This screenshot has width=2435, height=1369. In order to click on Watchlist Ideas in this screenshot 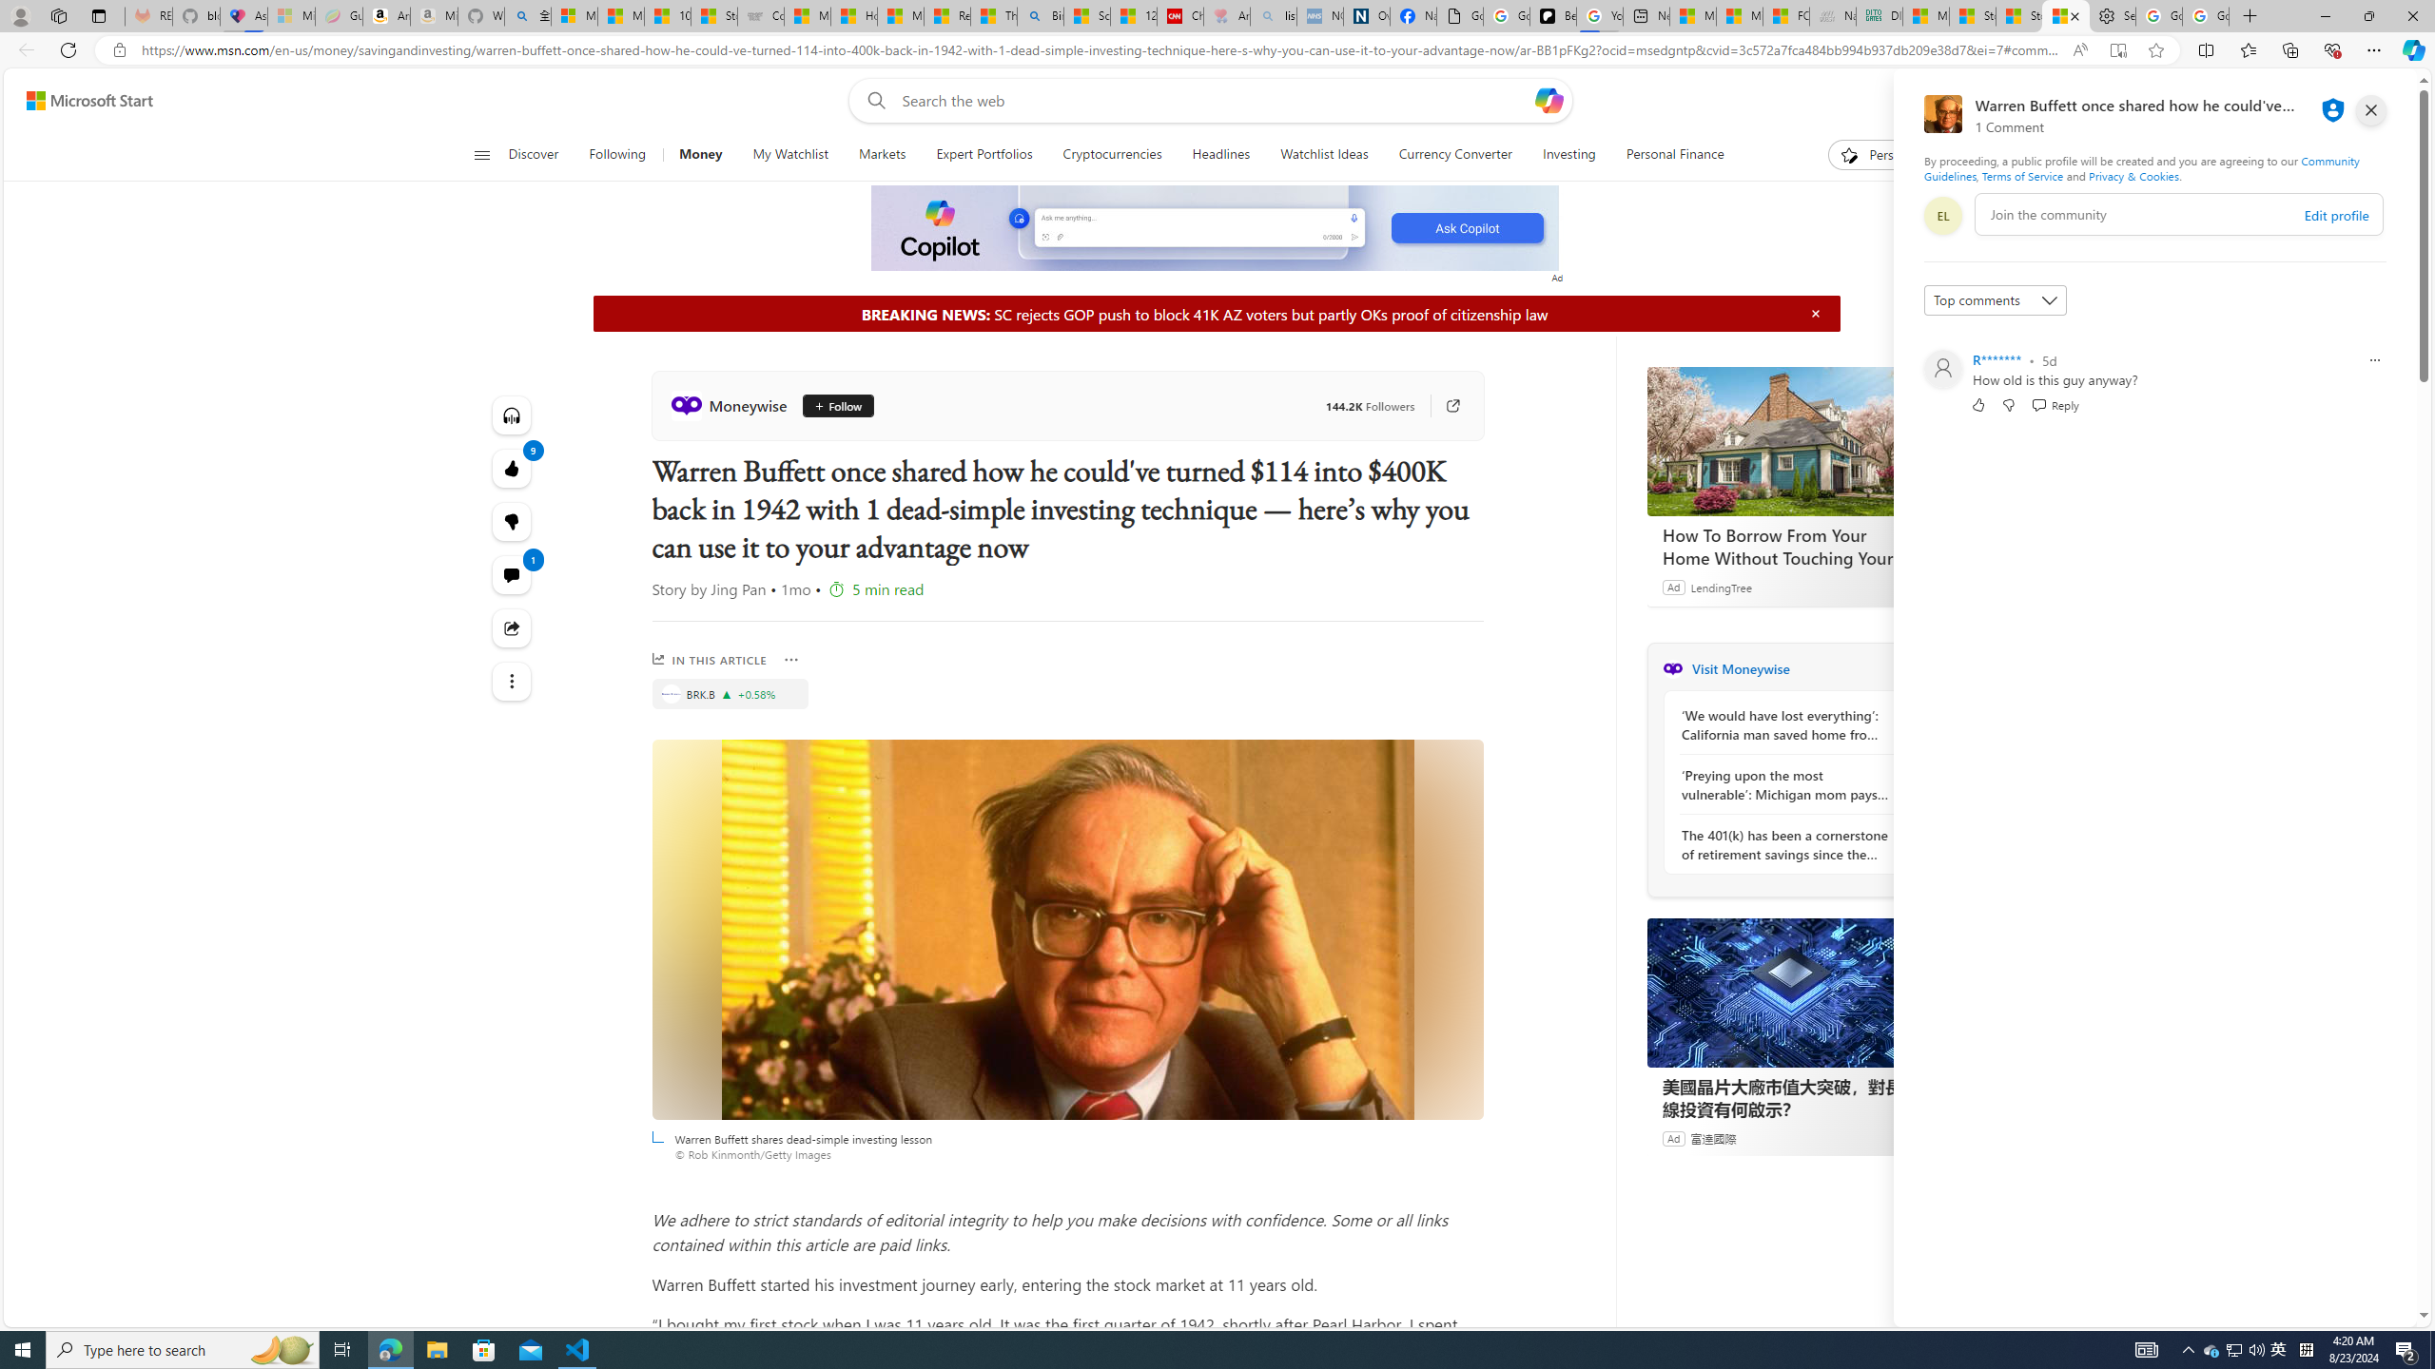, I will do `click(1324, 155)`.